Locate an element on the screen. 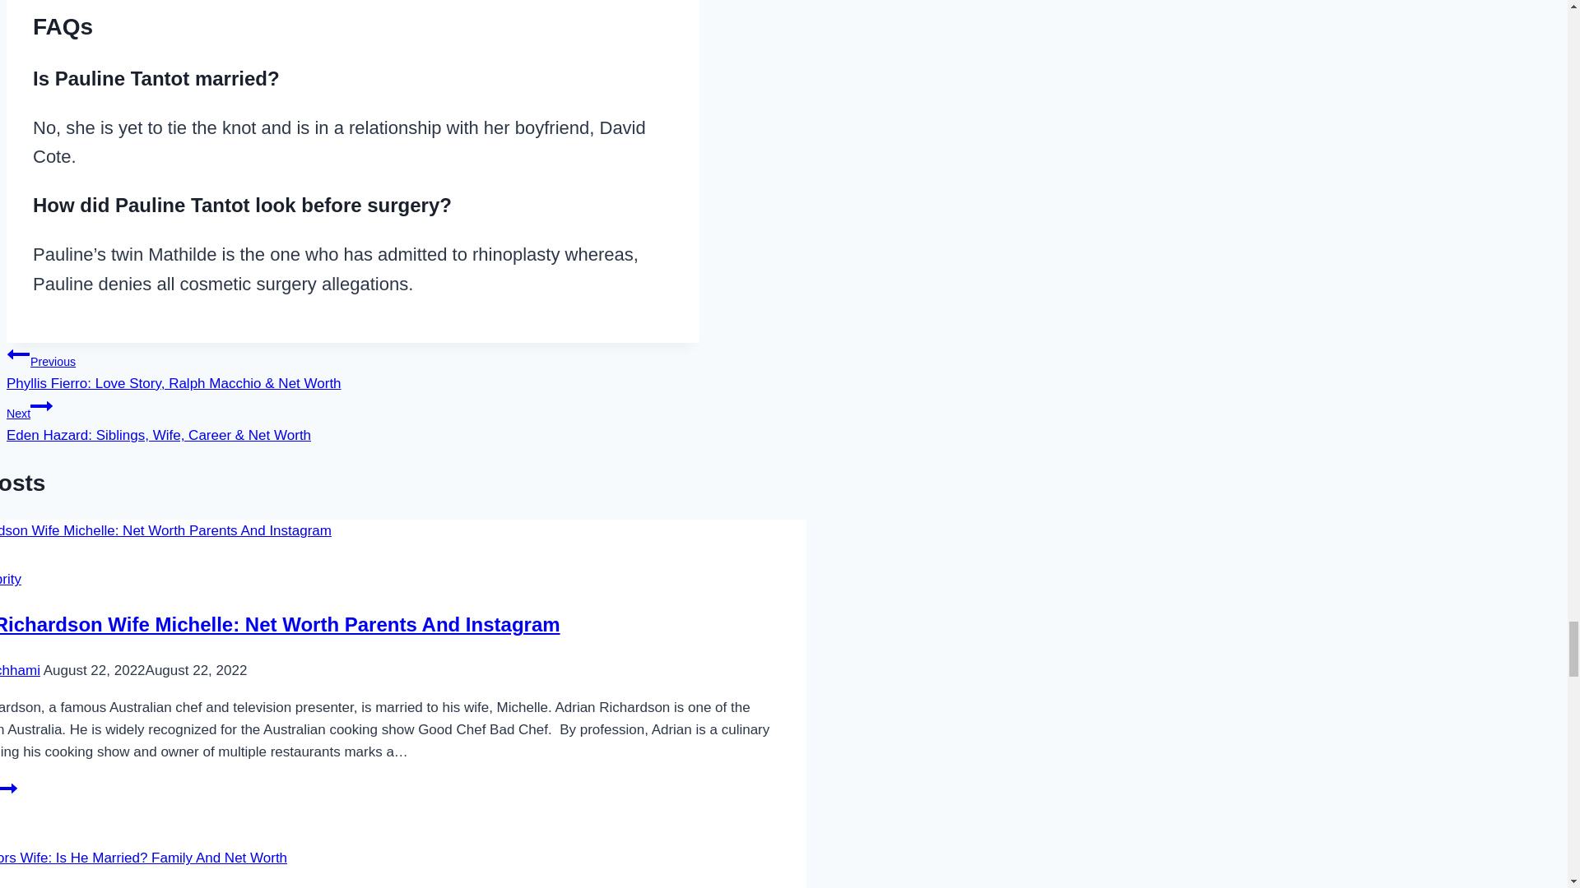  Continue is located at coordinates (41, 405).